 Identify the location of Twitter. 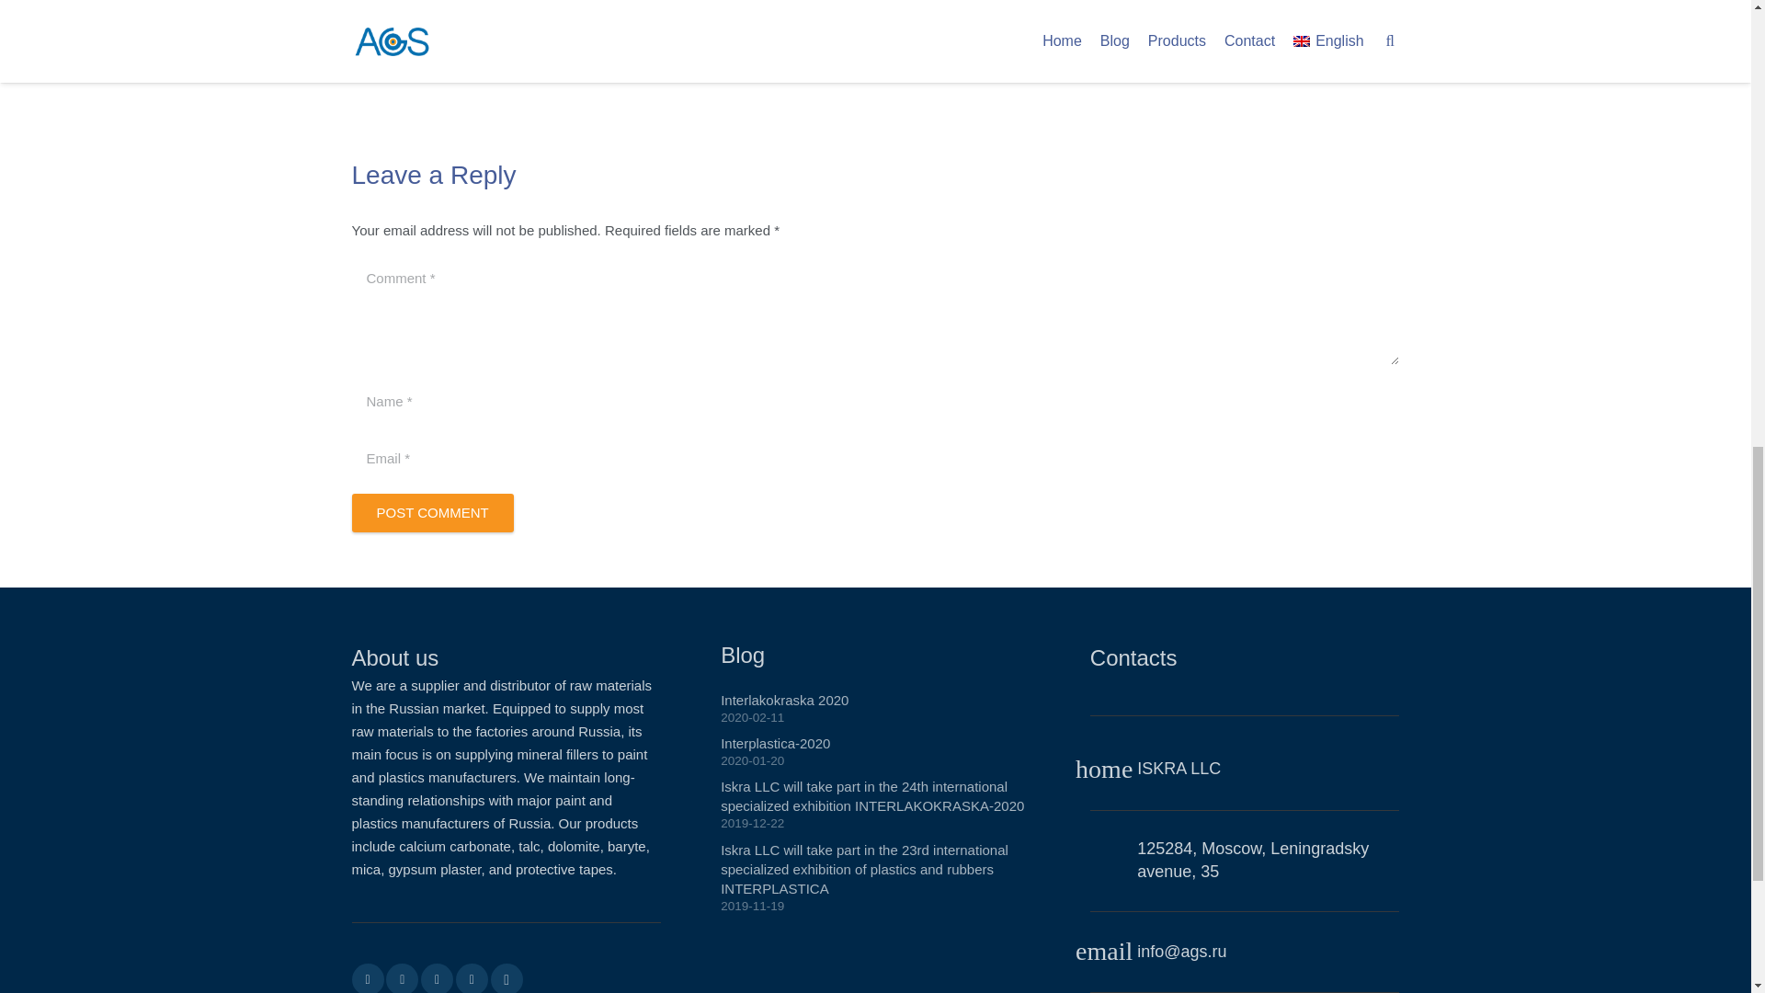
(403, 978).